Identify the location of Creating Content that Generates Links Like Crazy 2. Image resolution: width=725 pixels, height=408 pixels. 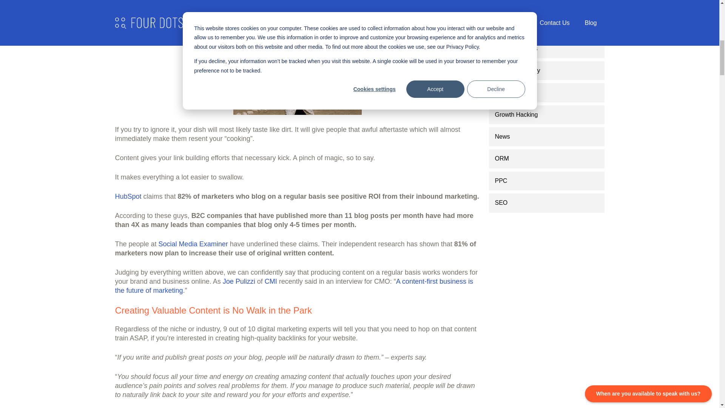
(298, 71).